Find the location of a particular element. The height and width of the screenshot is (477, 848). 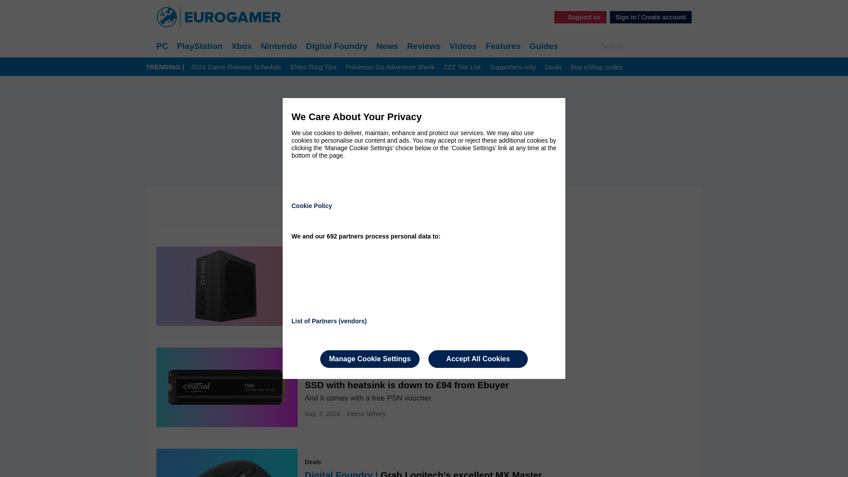

News is located at coordinates (387, 46).